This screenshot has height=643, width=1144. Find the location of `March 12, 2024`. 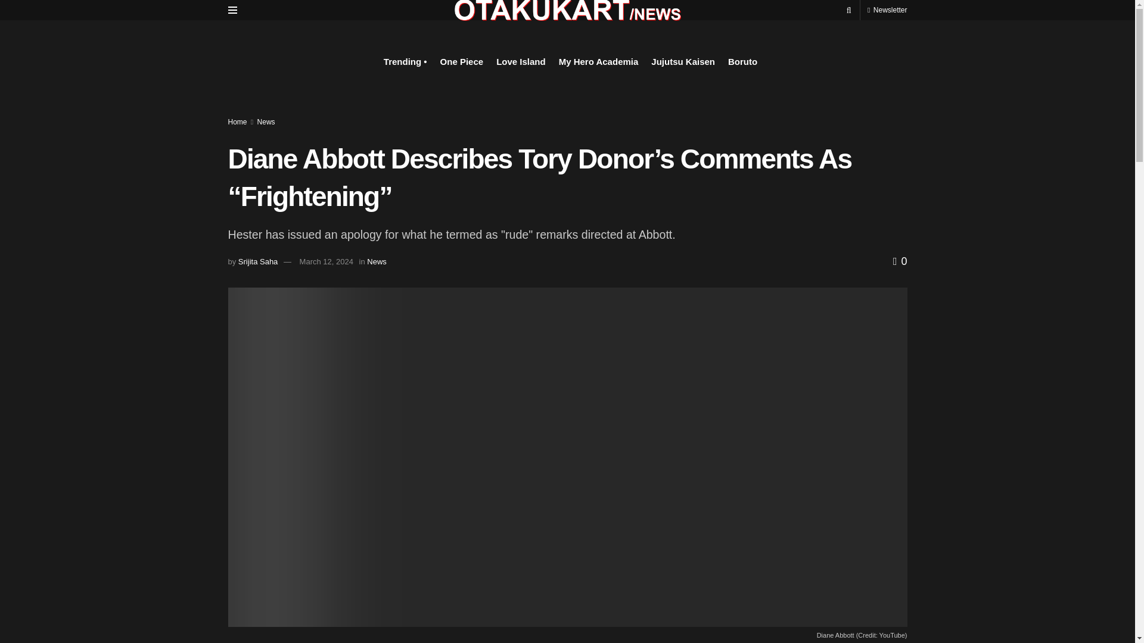

March 12, 2024 is located at coordinates (327, 262).